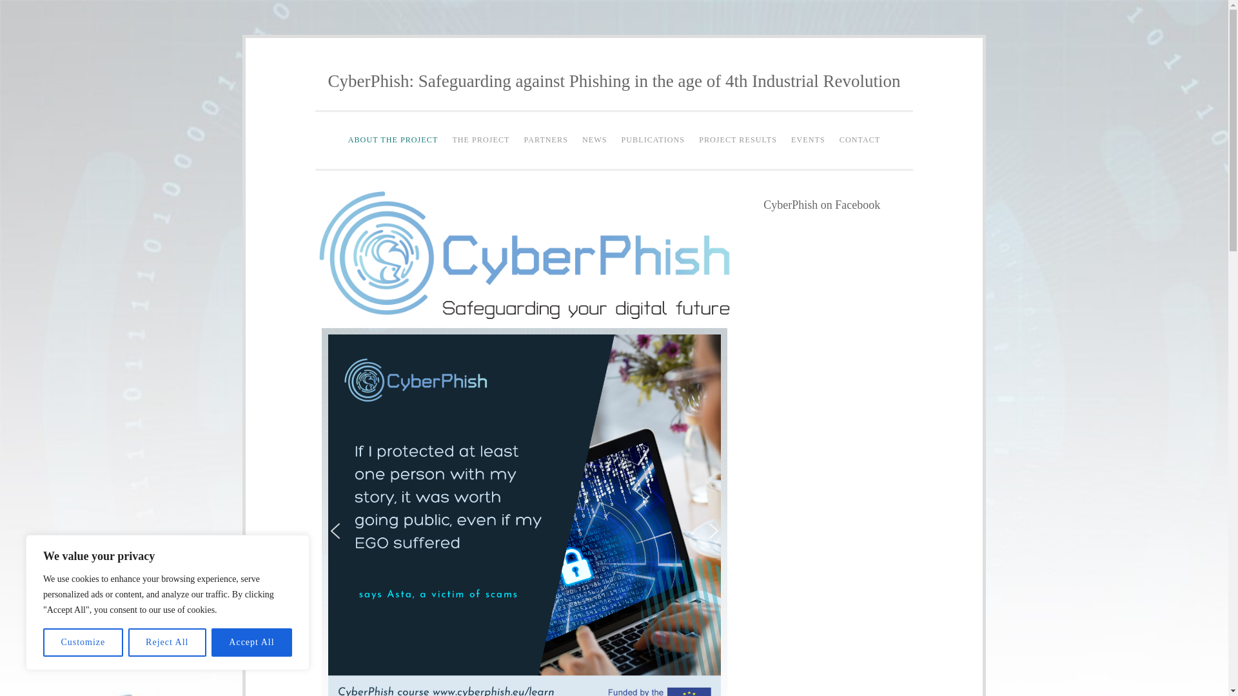  I want to click on ABOUT THE PROJECT, so click(393, 140).